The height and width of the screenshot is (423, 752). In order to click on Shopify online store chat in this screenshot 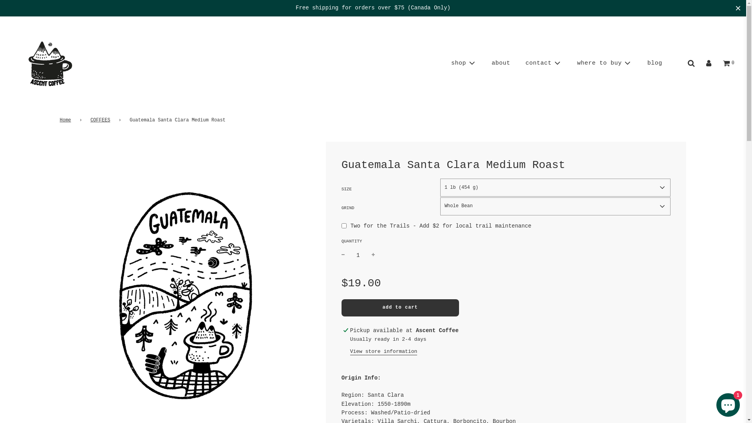, I will do `click(728, 403)`.